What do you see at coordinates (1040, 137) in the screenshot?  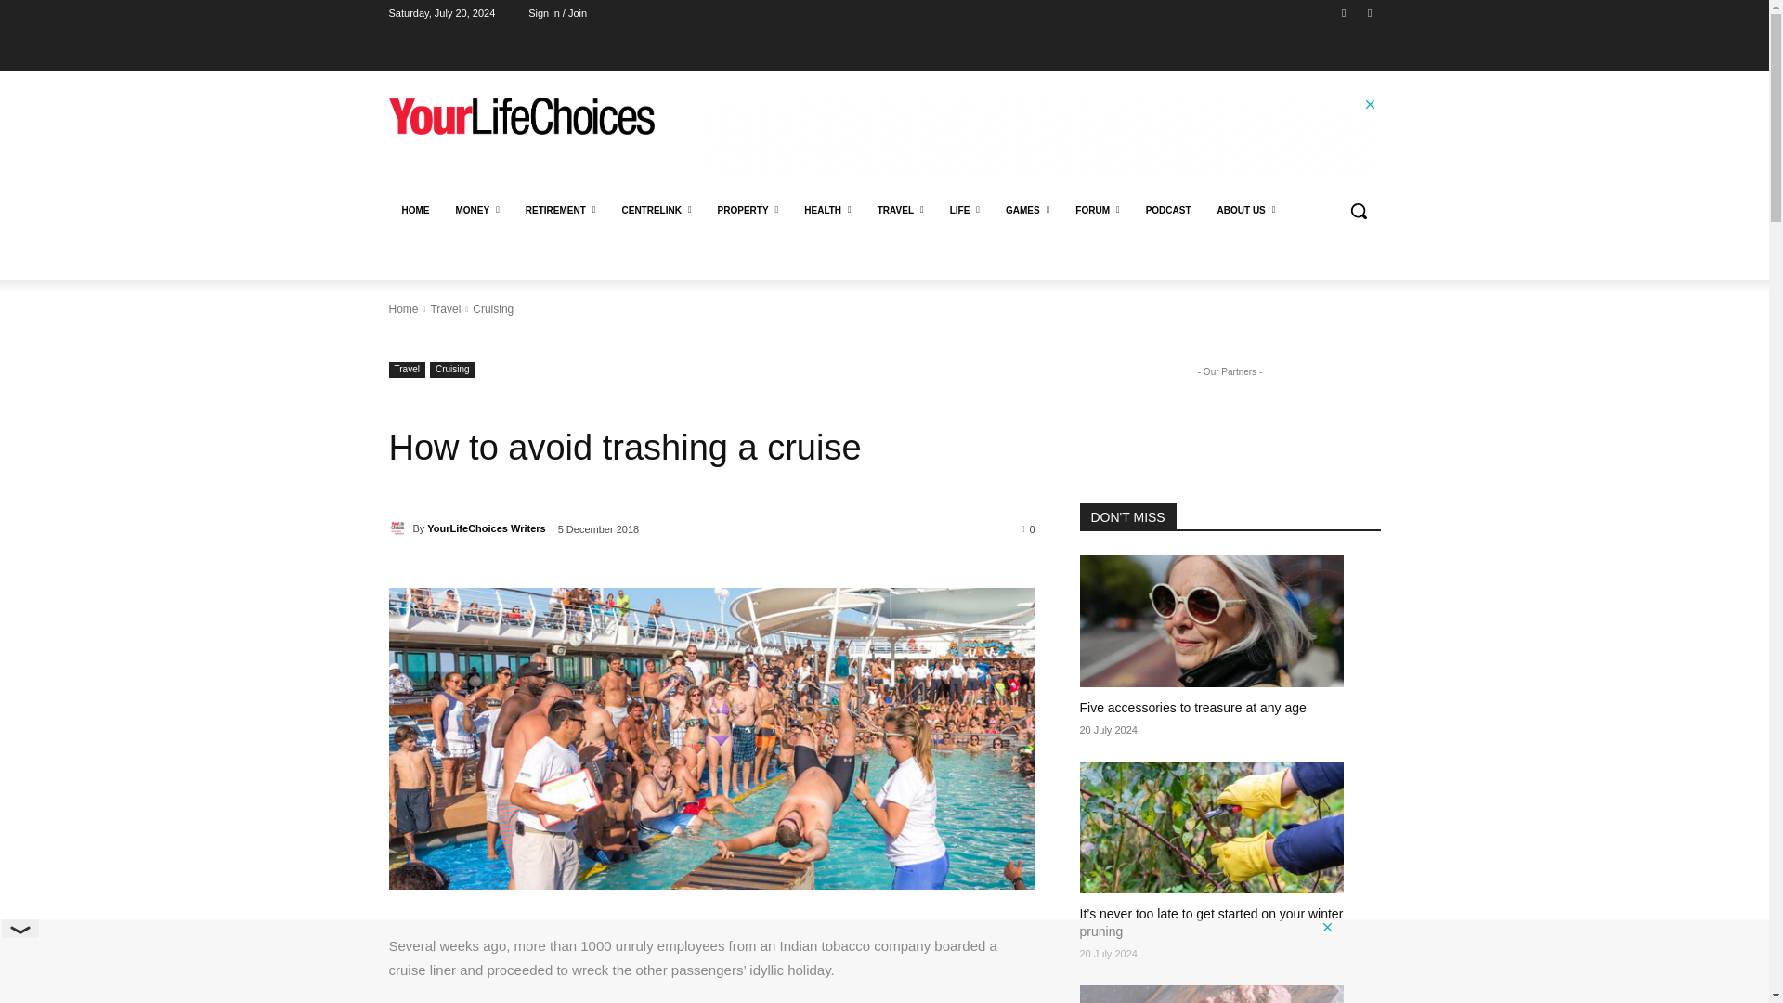 I see `3rd party ad content` at bounding box center [1040, 137].